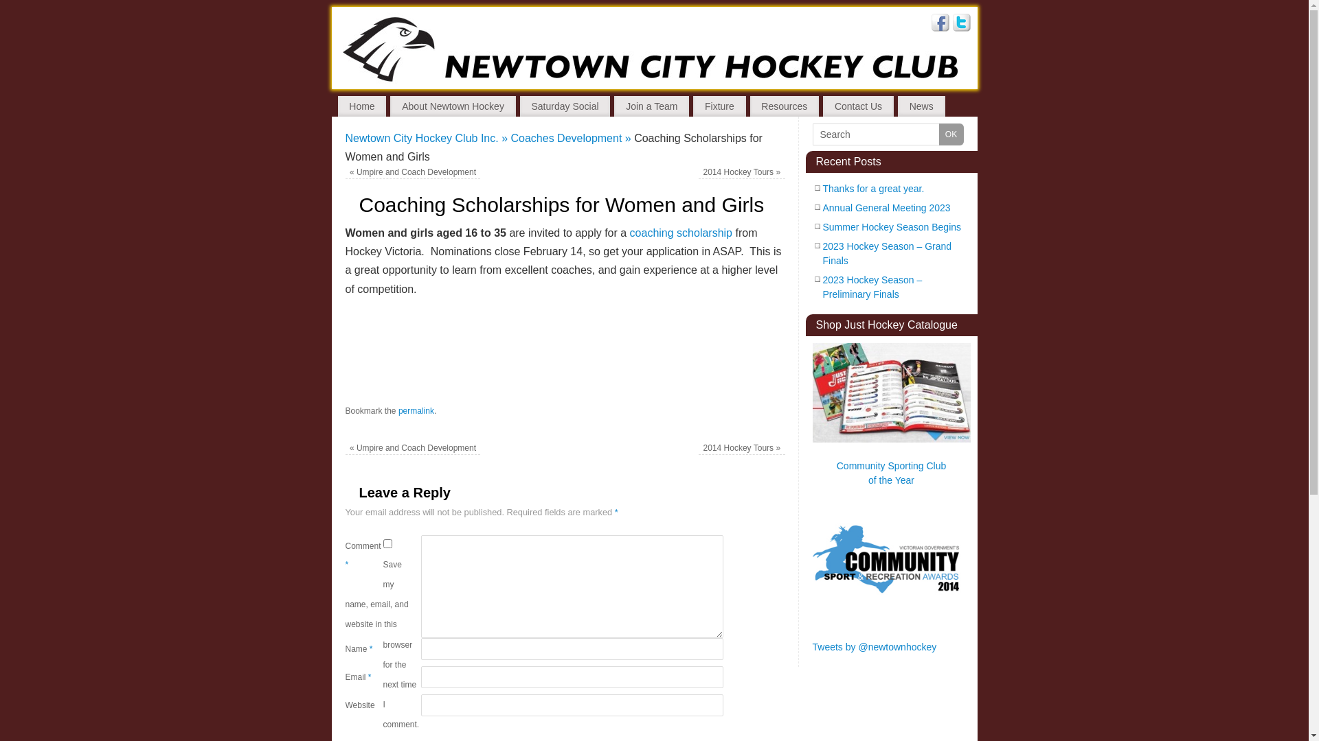 The height and width of the screenshot is (741, 1319). What do you see at coordinates (922, 106) in the screenshot?
I see `News` at bounding box center [922, 106].